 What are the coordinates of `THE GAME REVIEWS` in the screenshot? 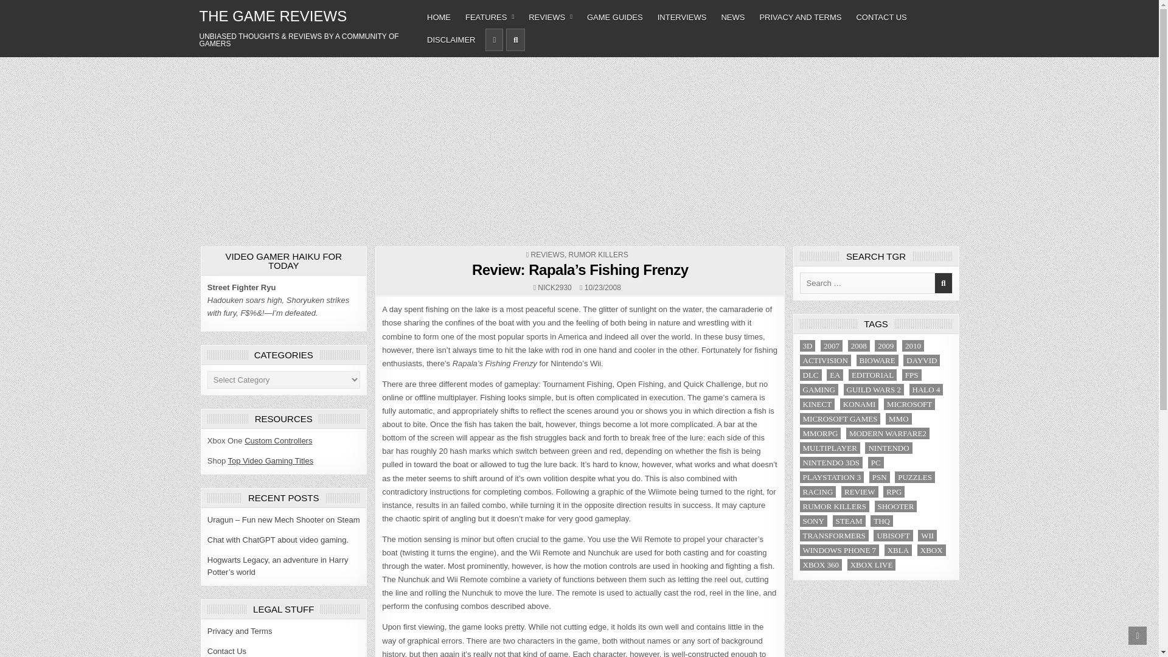 It's located at (273, 16).